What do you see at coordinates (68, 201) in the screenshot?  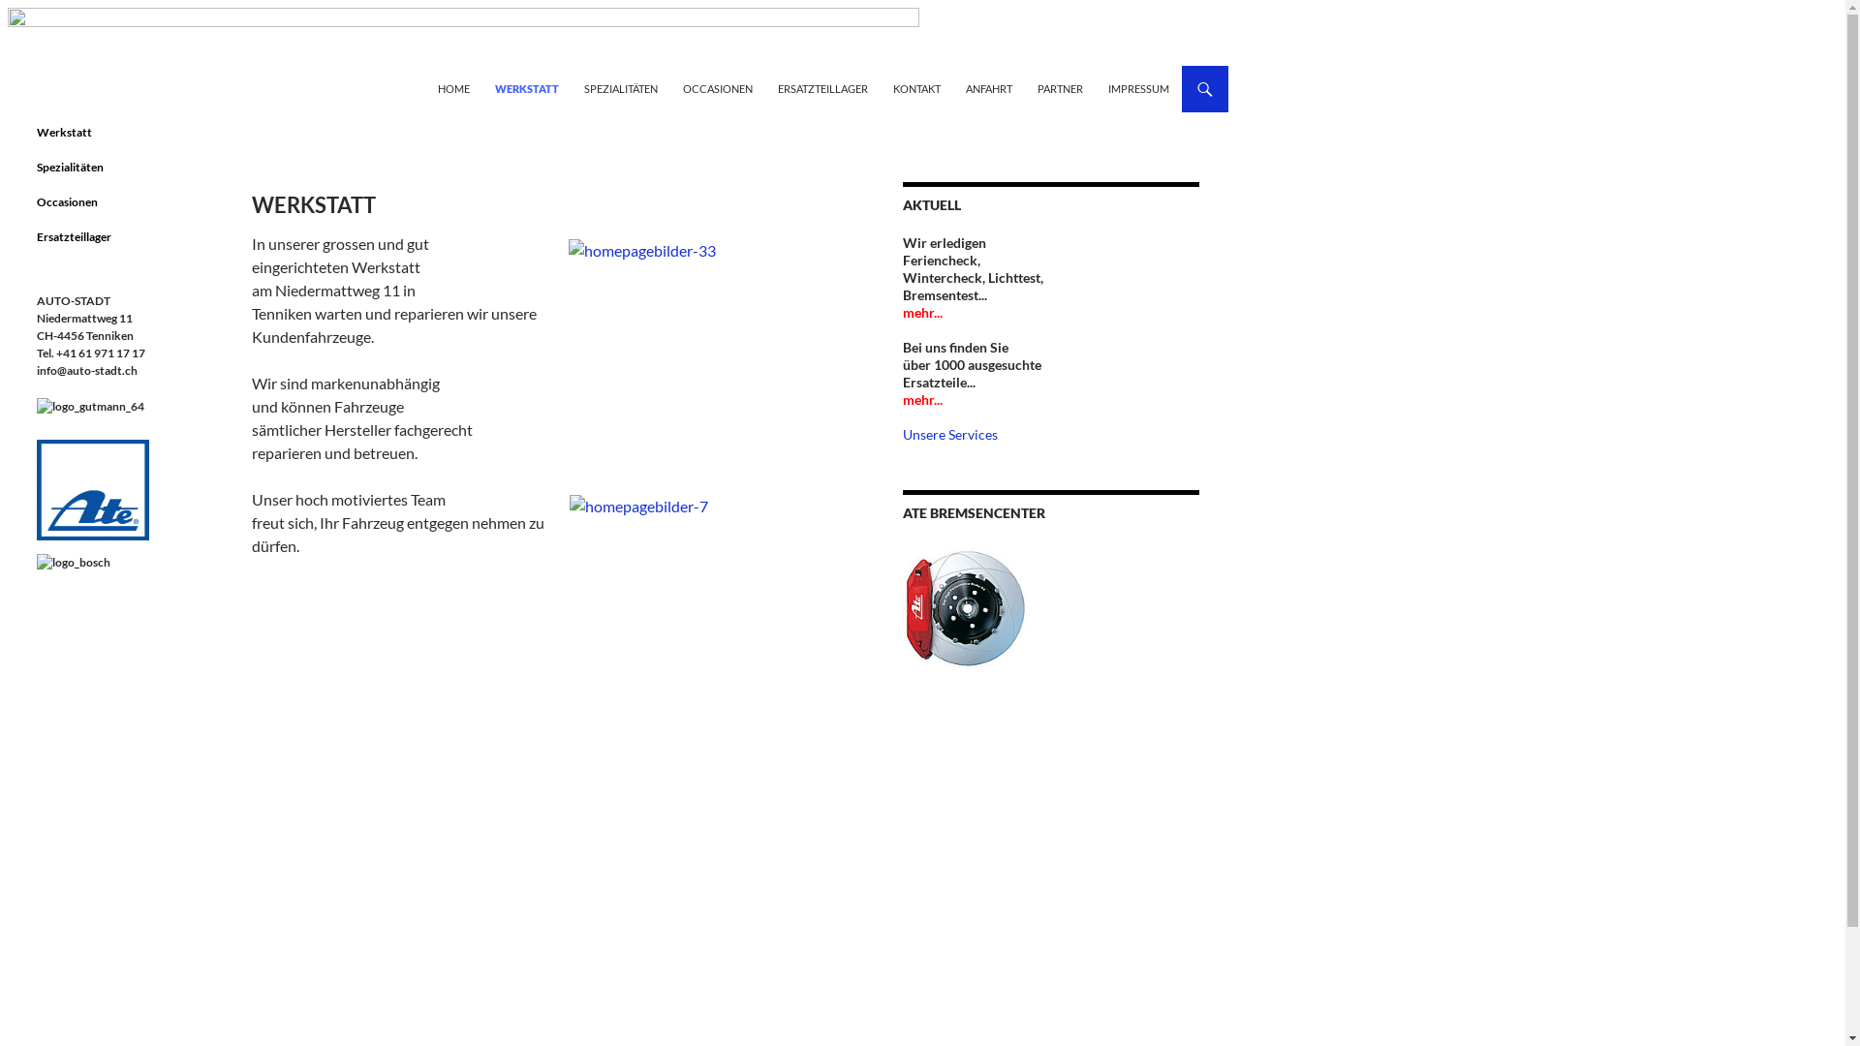 I see `Occasionen` at bounding box center [68, 201].